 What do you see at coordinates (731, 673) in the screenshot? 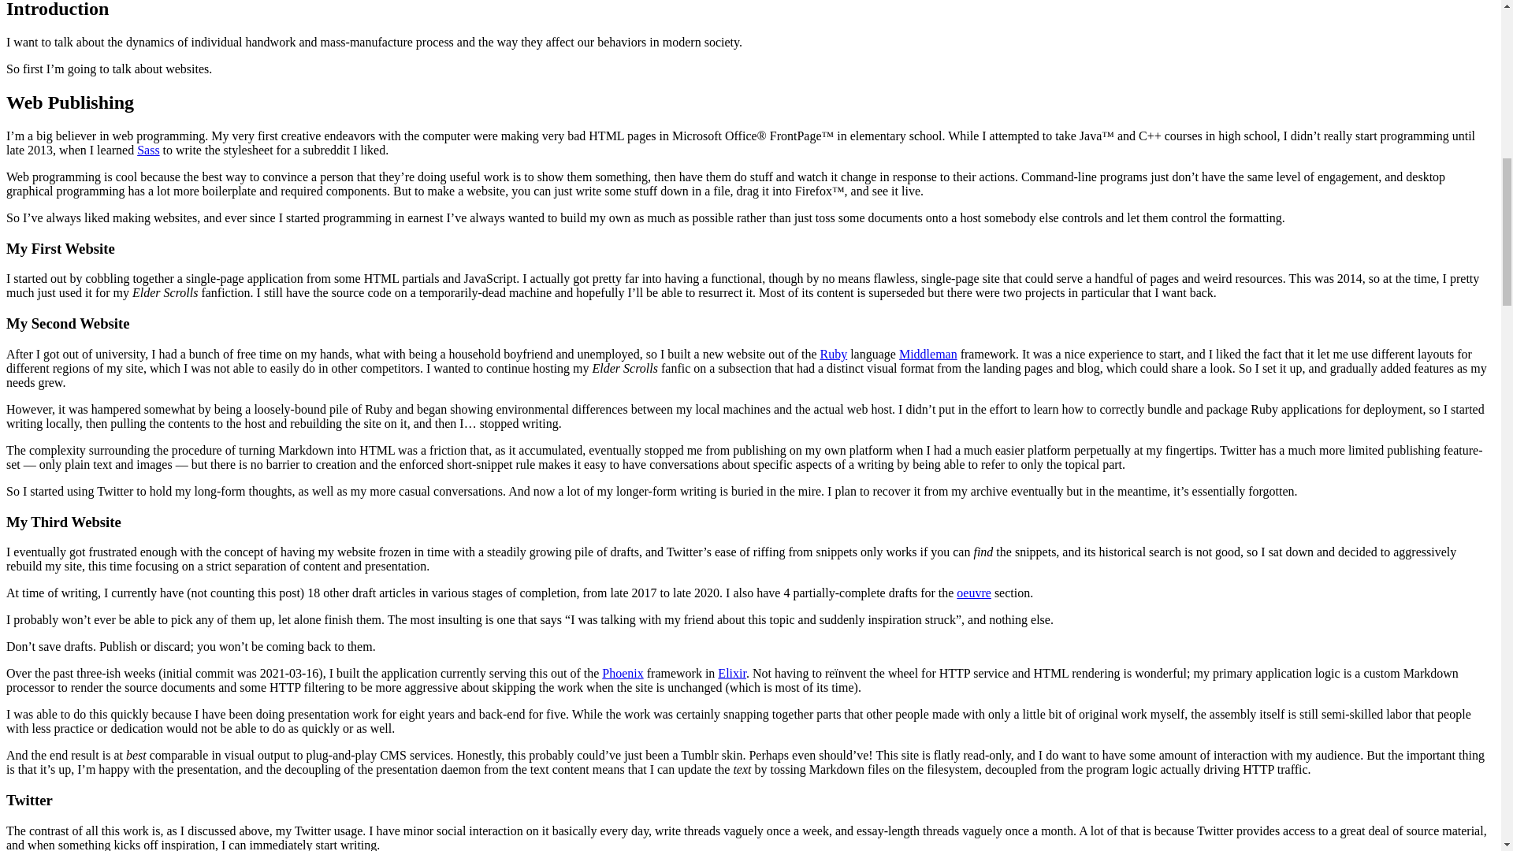
I see `Elixir` at bounding box center [731, 673].